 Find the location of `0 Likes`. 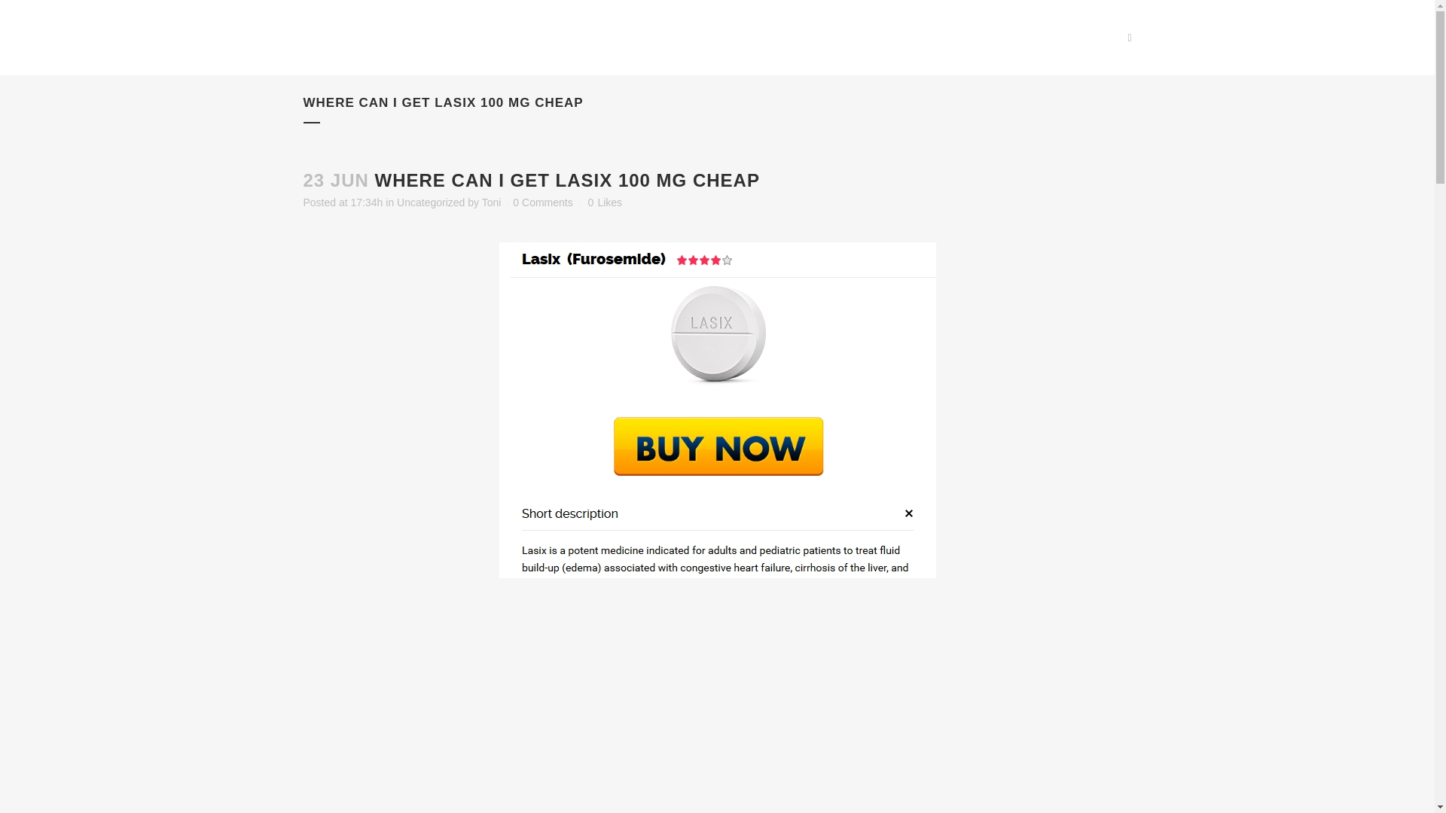

0 Likes is located at coordinates (605, 202).